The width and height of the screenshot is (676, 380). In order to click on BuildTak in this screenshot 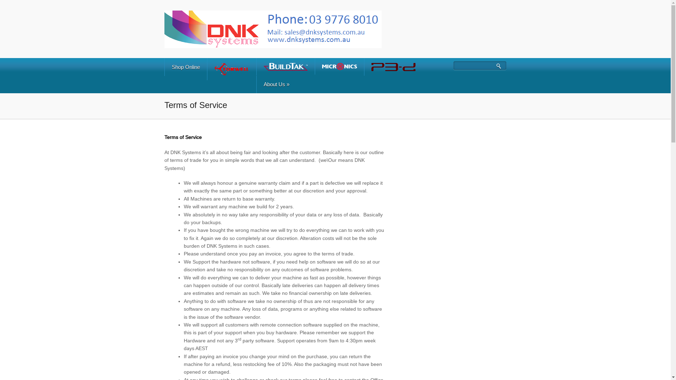, I will do `click(286, 66)`.